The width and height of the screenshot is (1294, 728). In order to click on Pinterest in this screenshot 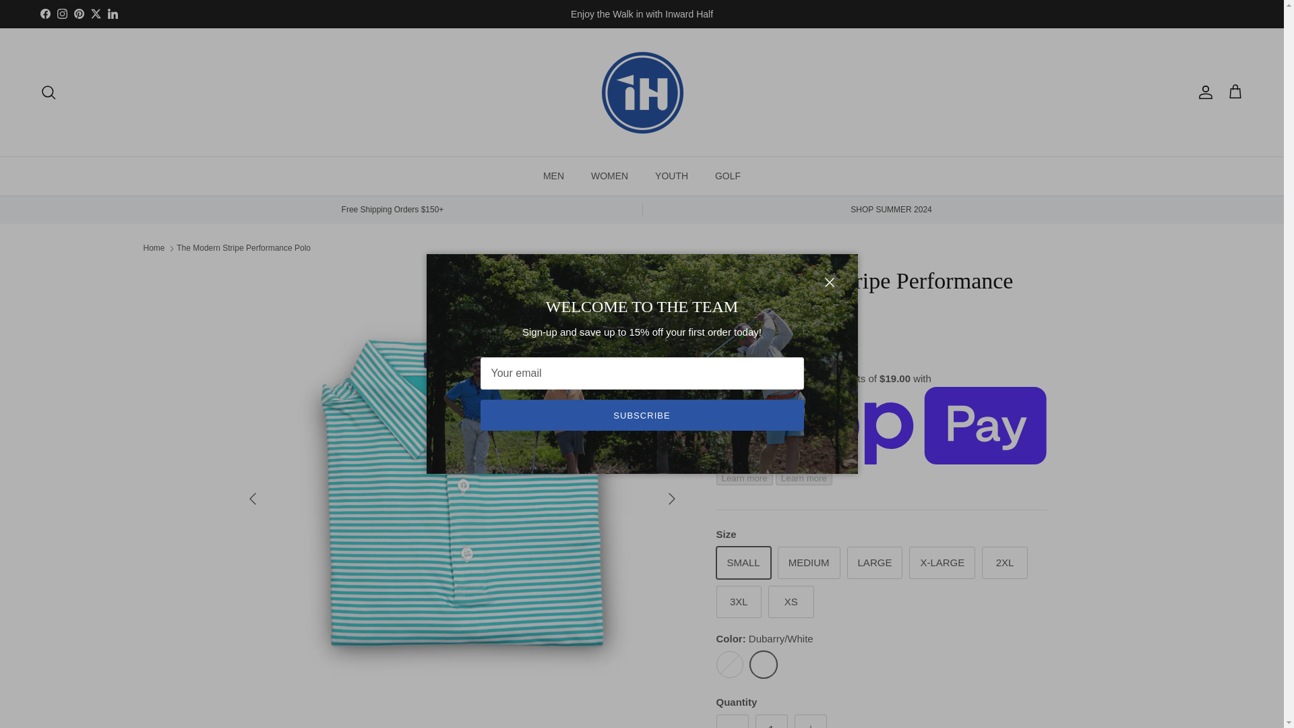, I will do `click(78, 13)`.